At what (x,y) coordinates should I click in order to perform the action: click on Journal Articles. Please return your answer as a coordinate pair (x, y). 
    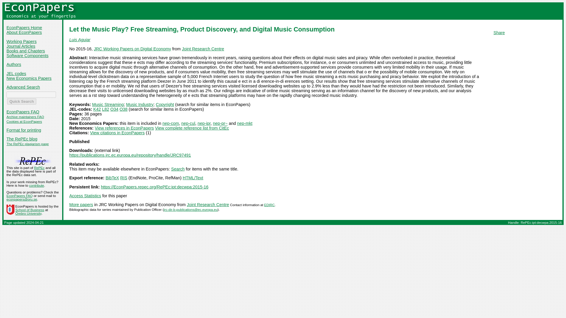
    Looking at the image, I should click on (21, 46).